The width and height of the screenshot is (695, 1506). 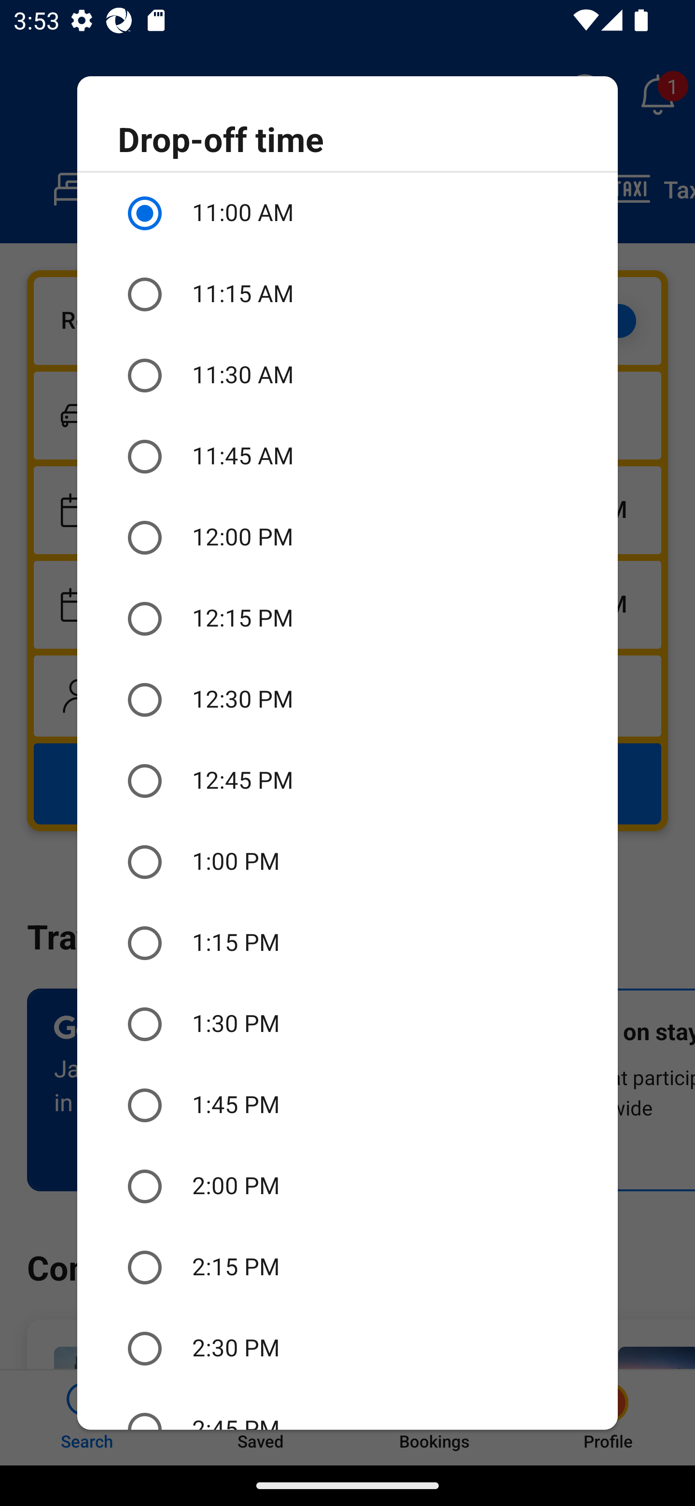 What do you see at coordinates (347, 1268) in the screenshot?
I see `2:15 PM` at bounding box center [347, 1268].